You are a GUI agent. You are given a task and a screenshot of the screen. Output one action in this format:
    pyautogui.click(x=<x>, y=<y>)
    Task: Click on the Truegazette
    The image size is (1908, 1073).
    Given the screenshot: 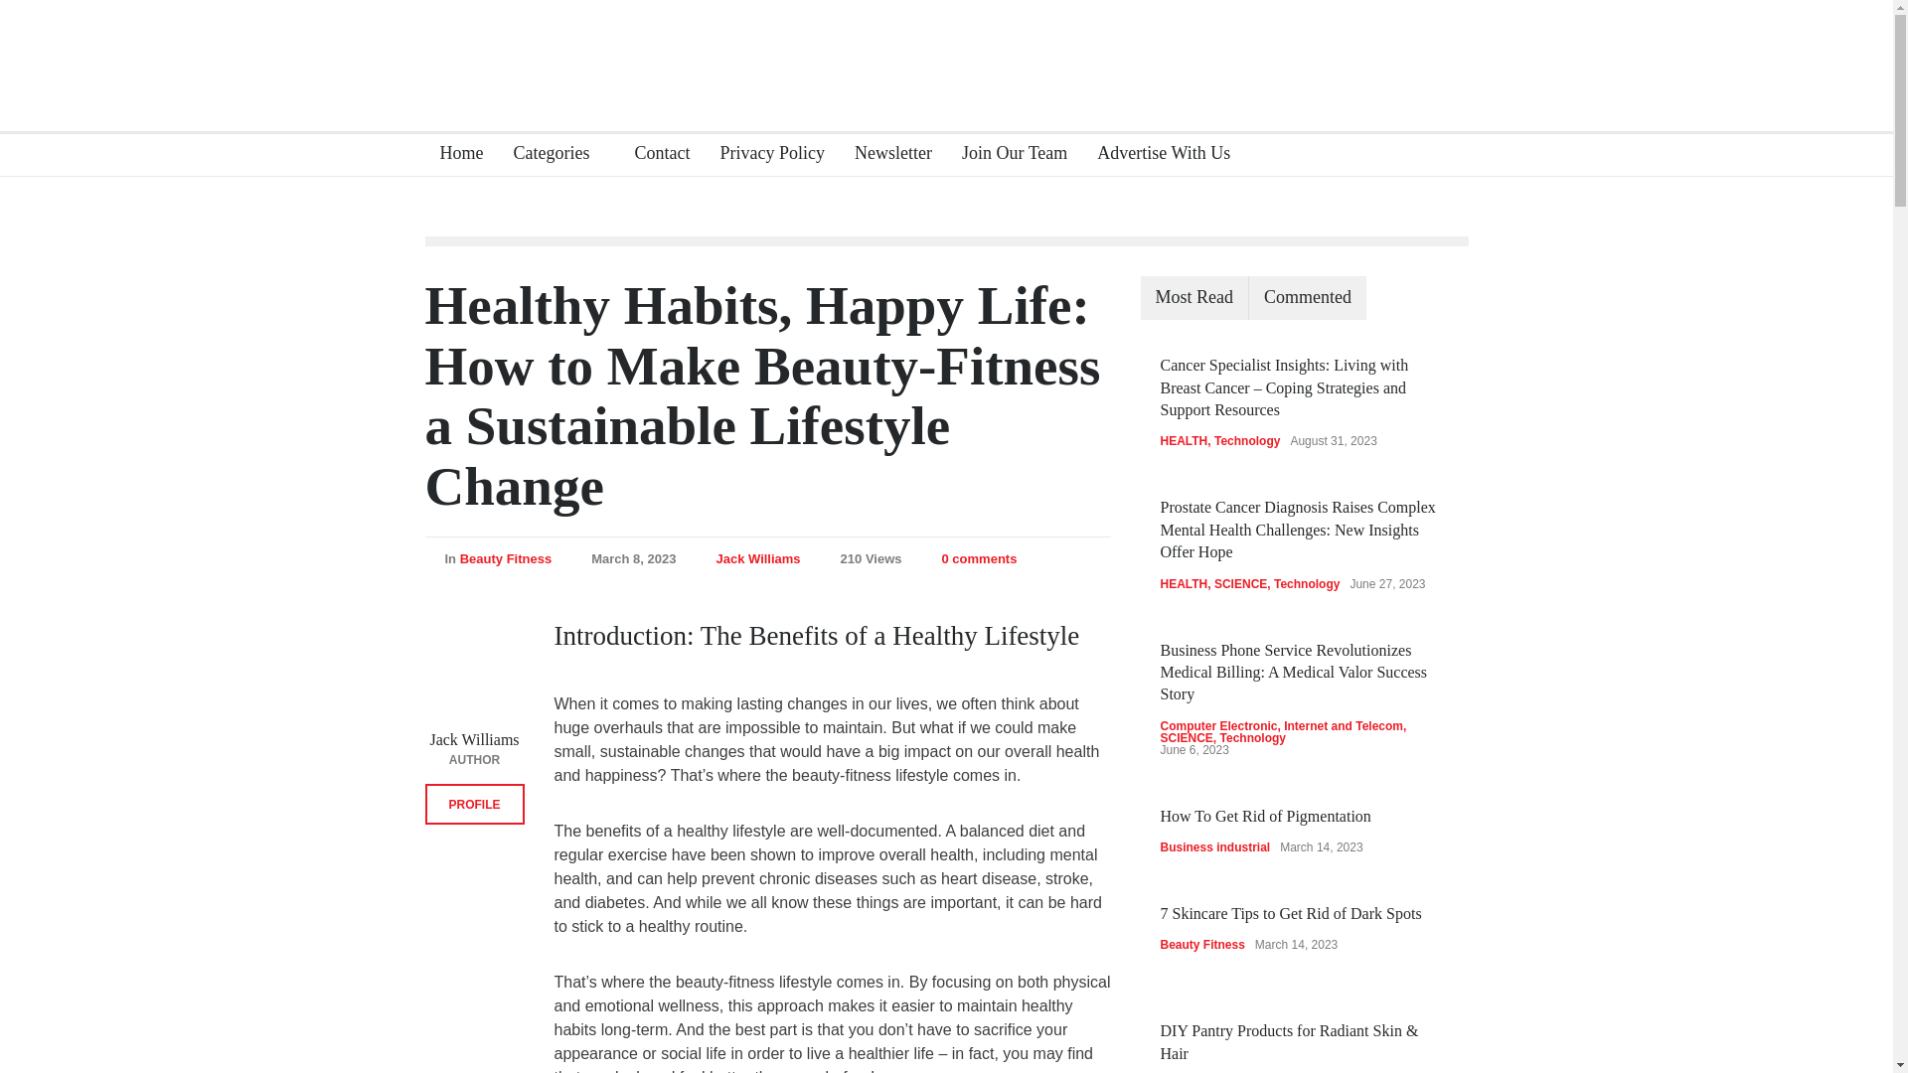 What is the action you would take?
    pyautogui.click(x=946, y=54)
    